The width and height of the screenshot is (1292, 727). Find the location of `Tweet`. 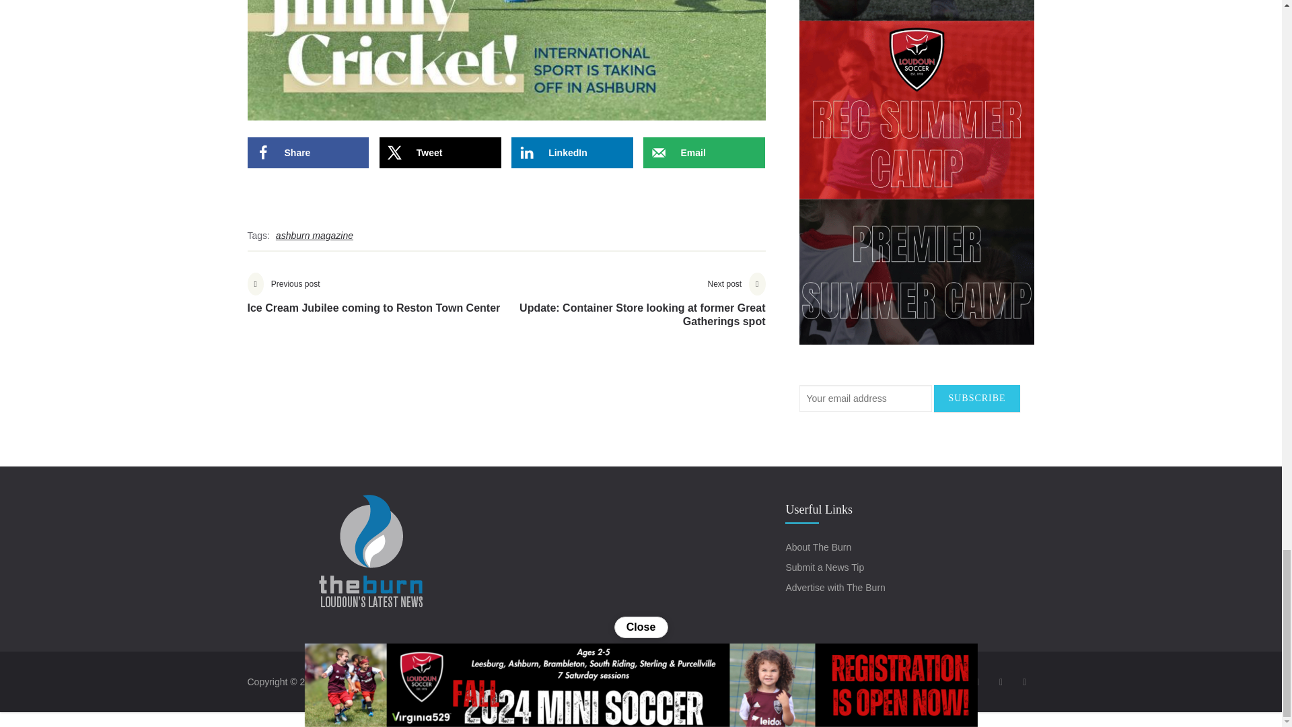

Tweet is located at coordinates (440, 152).